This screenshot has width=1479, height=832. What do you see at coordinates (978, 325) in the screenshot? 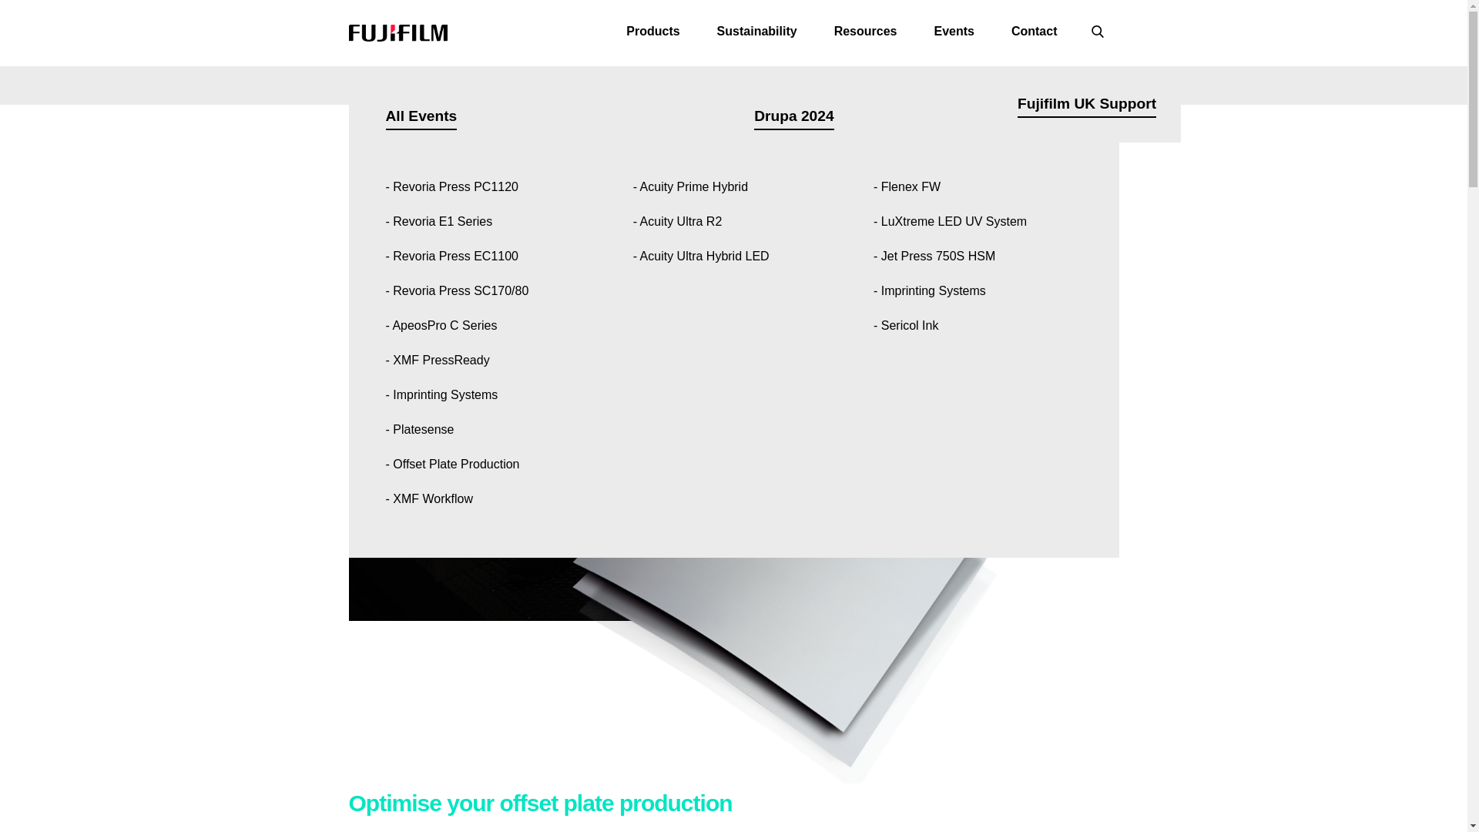
I see `- Sericol Ink` at bounding box center [978, 325].